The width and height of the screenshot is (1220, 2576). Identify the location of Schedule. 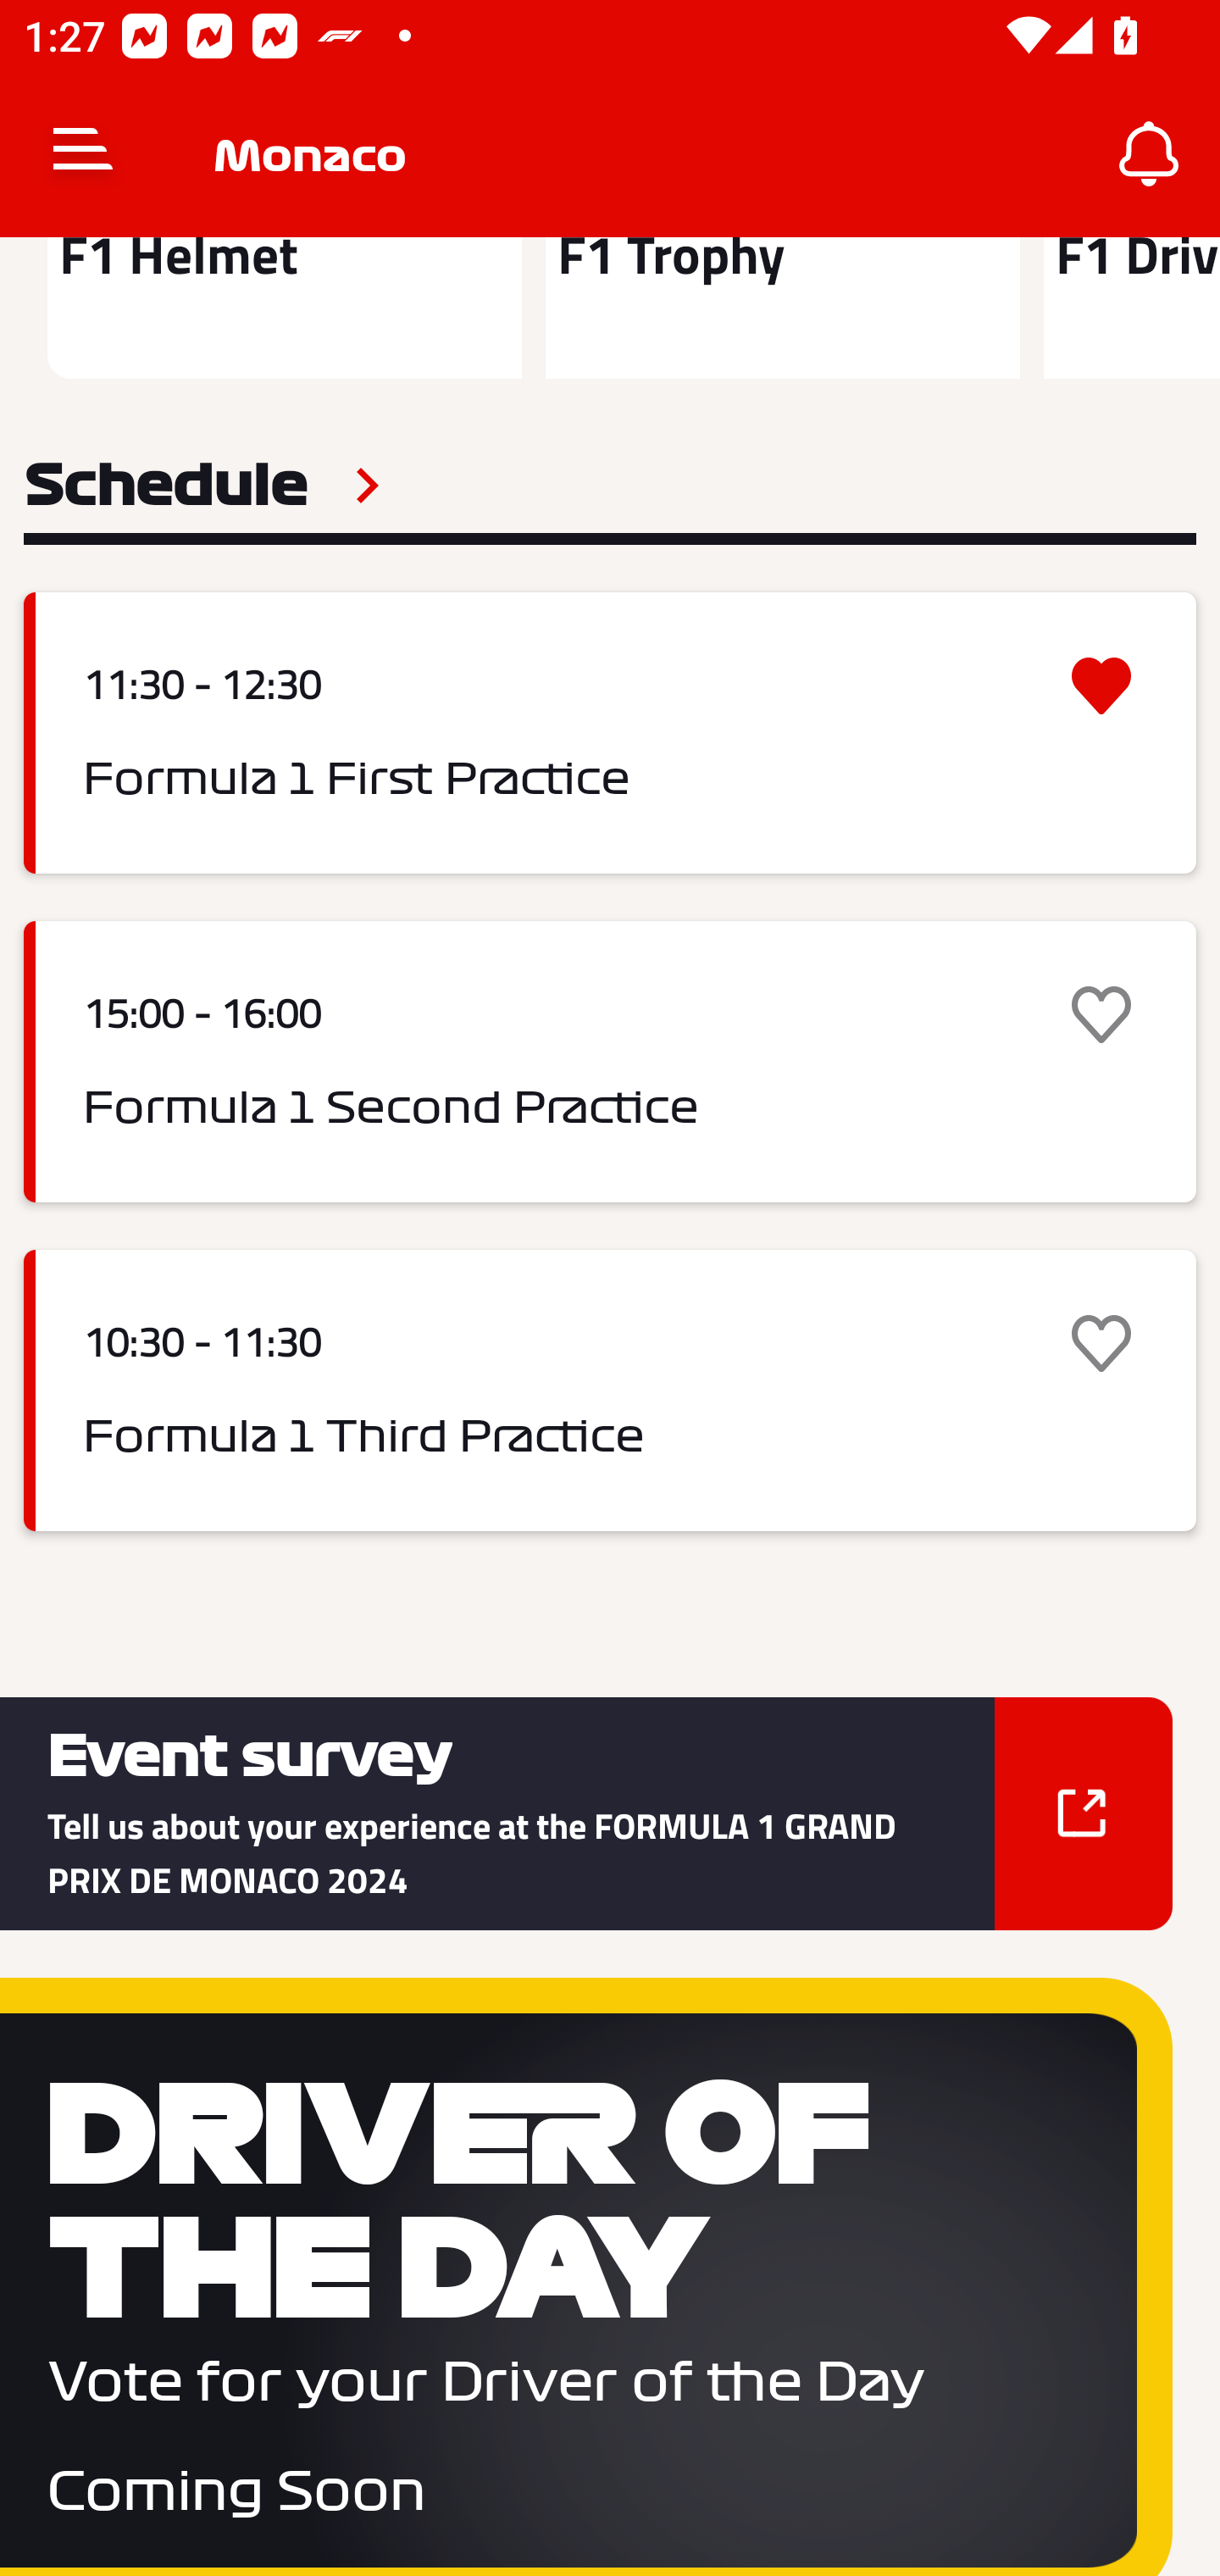
(202, 486).